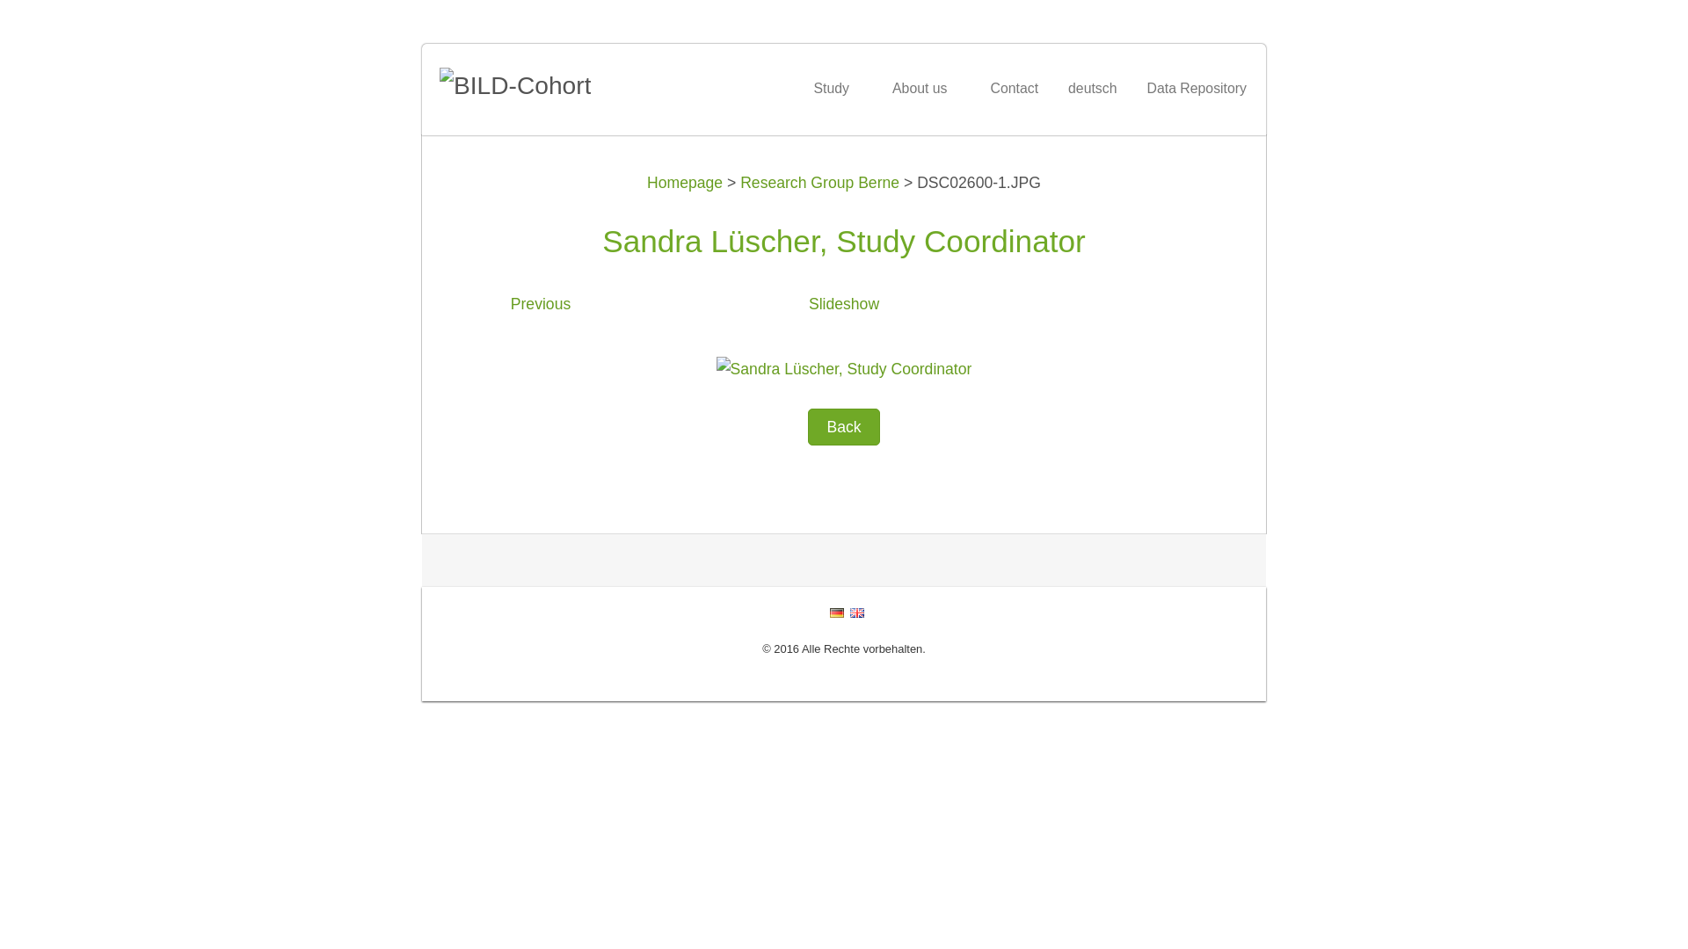 The width and height of the screenshot is (1688, 949). What do you see at coordinates (541, 304) in the screenshot?
I see `Previous` at bounding box center [541, 304].